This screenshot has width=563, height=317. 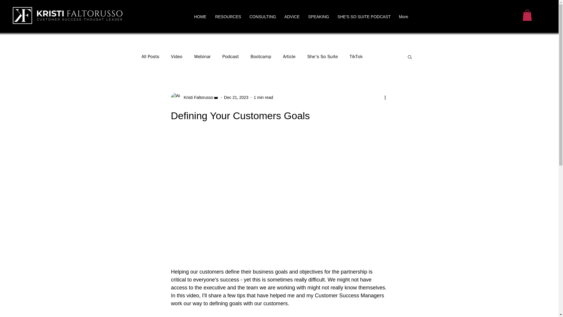 What do you see at coordinates (202, 57) in the screenshot?
I see `Webinar` at bounding box center [202, 57].